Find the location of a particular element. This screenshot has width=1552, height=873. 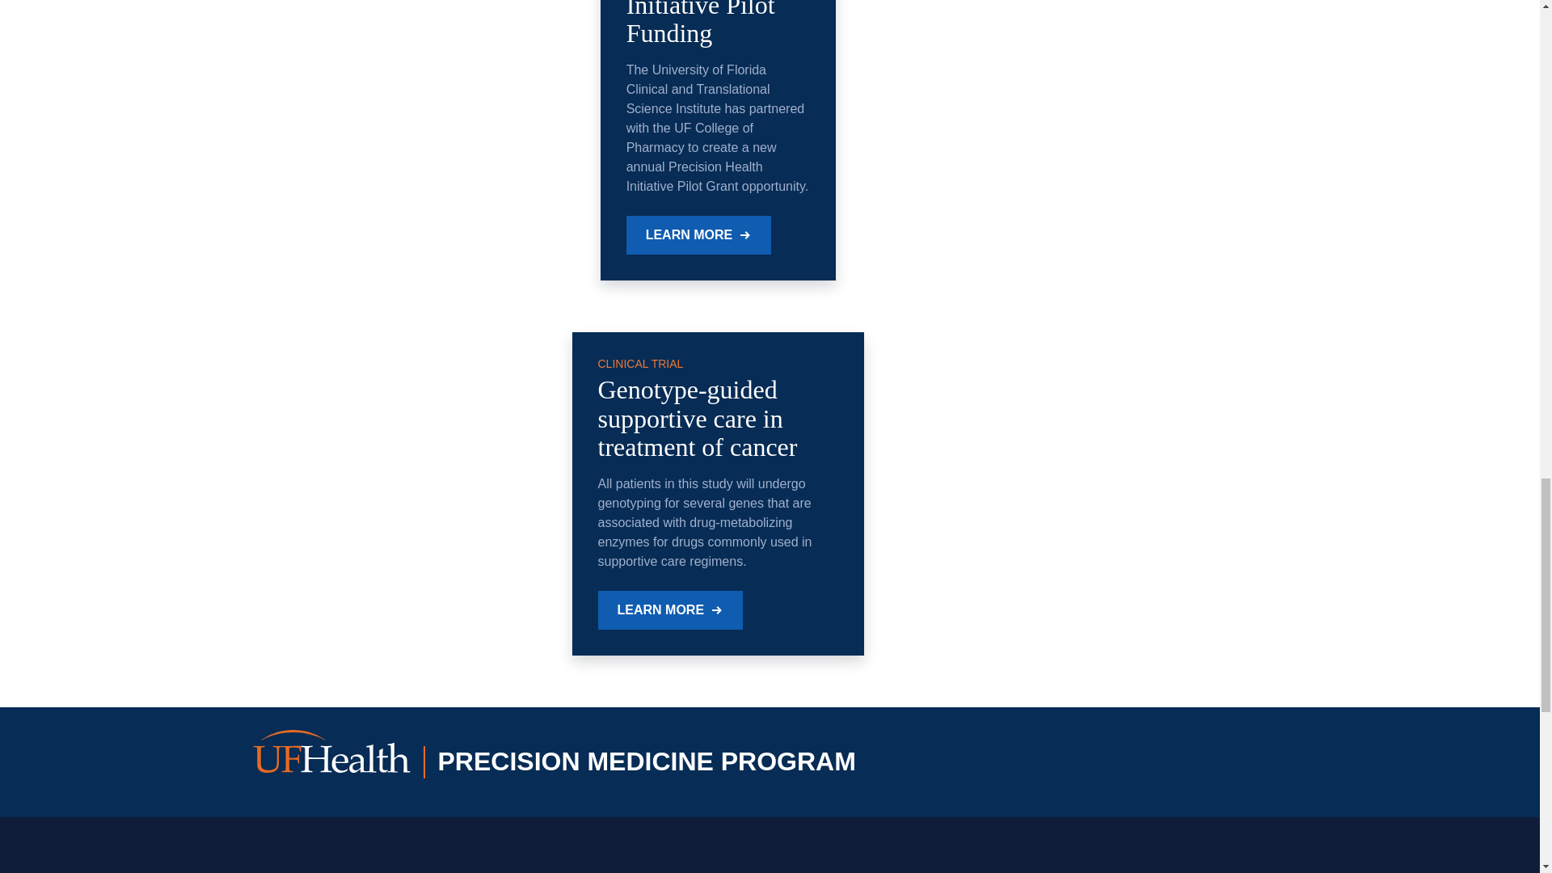

PRECISION MEDICINE PROGRAM is located at coordinates (562, 762).